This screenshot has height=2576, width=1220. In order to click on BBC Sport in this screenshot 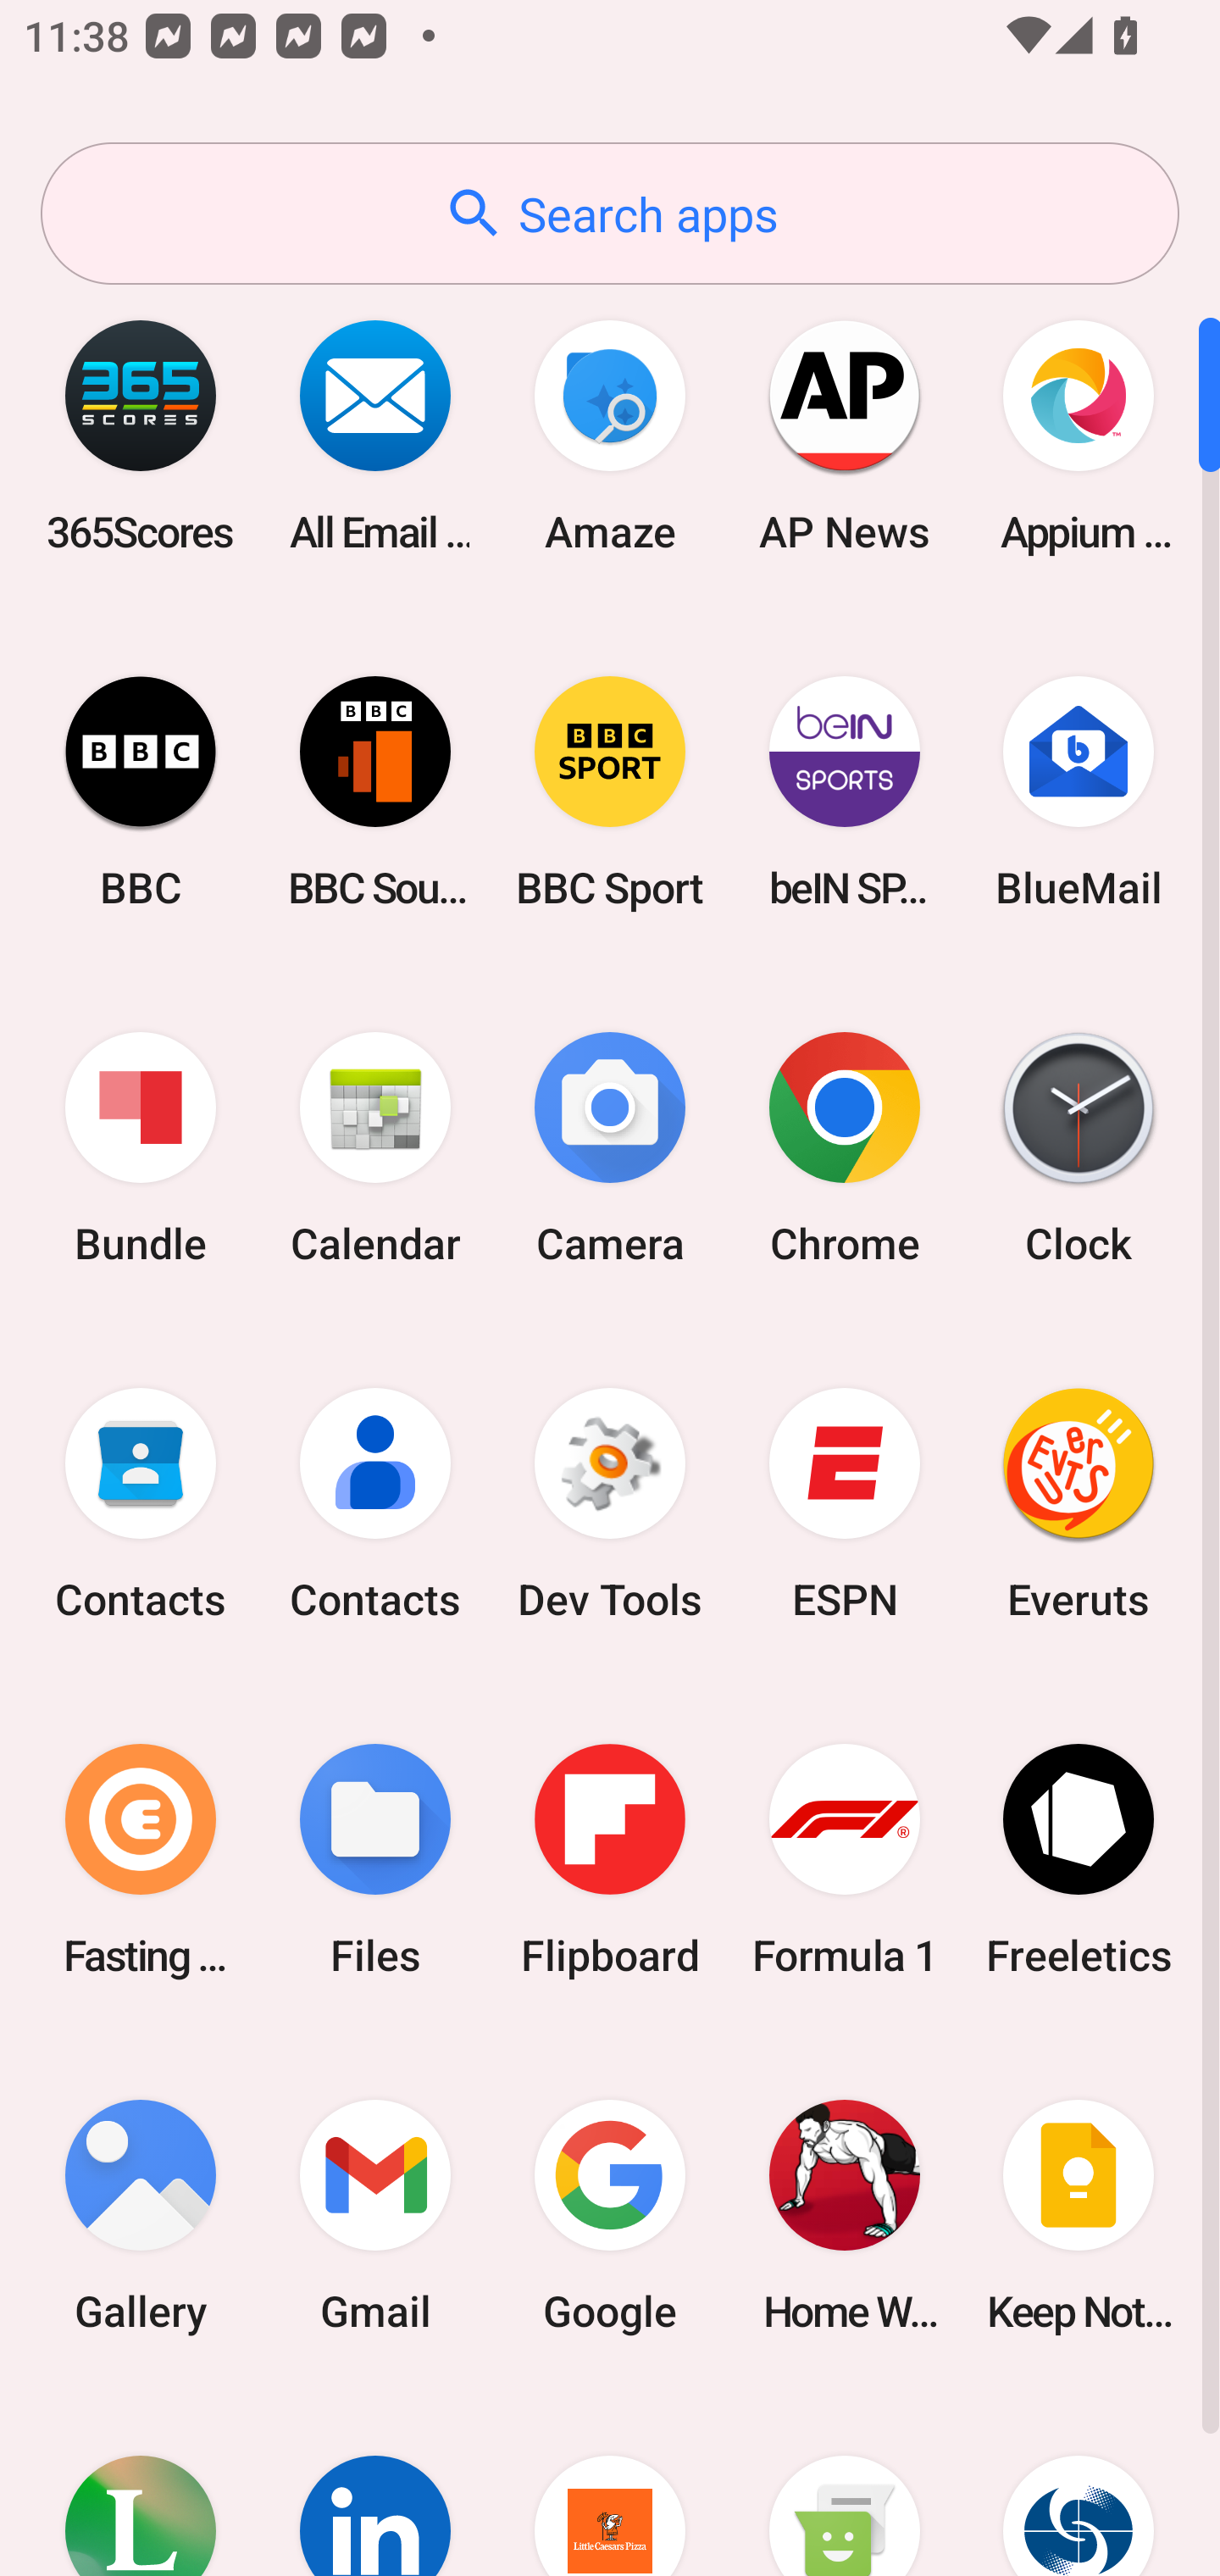, I will do `click(610, 791)`.